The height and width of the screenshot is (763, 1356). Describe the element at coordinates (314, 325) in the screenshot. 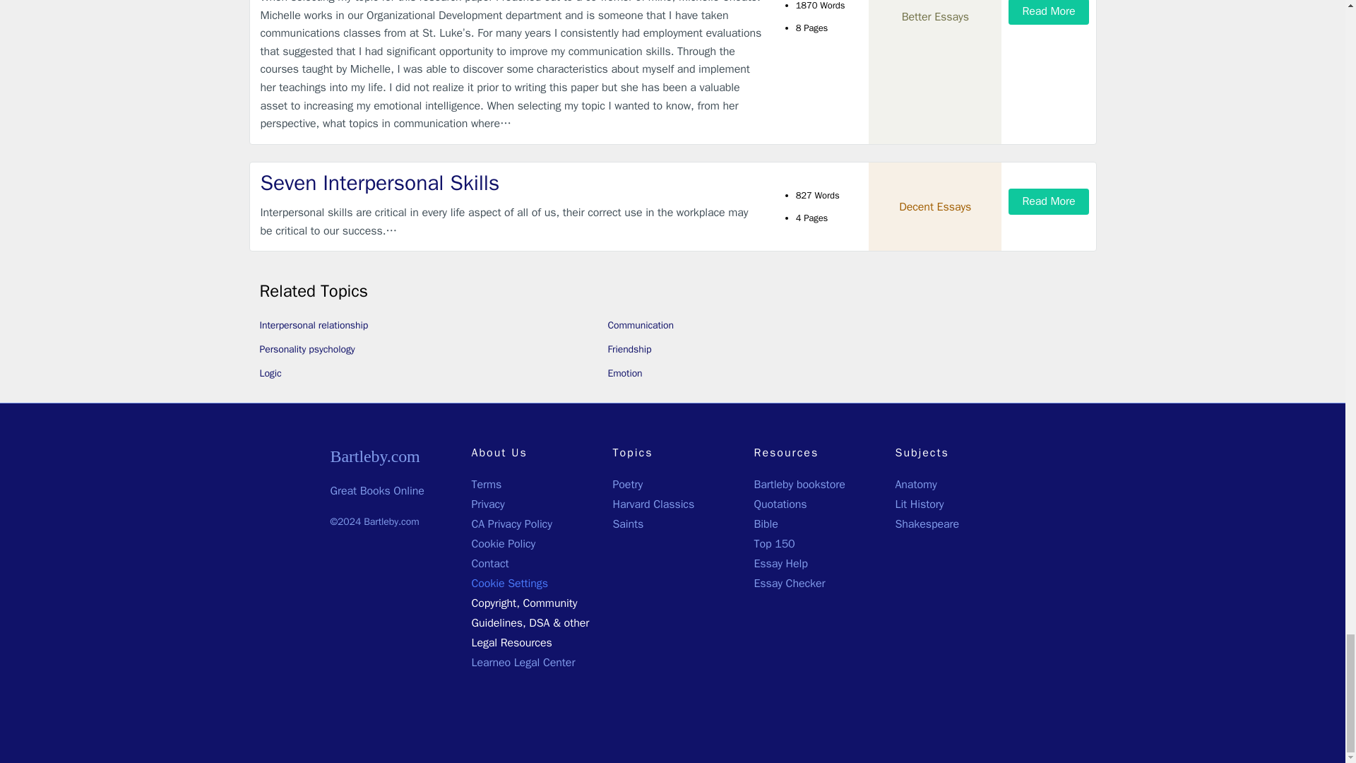

I see `Interpersonal relationship` at that location.